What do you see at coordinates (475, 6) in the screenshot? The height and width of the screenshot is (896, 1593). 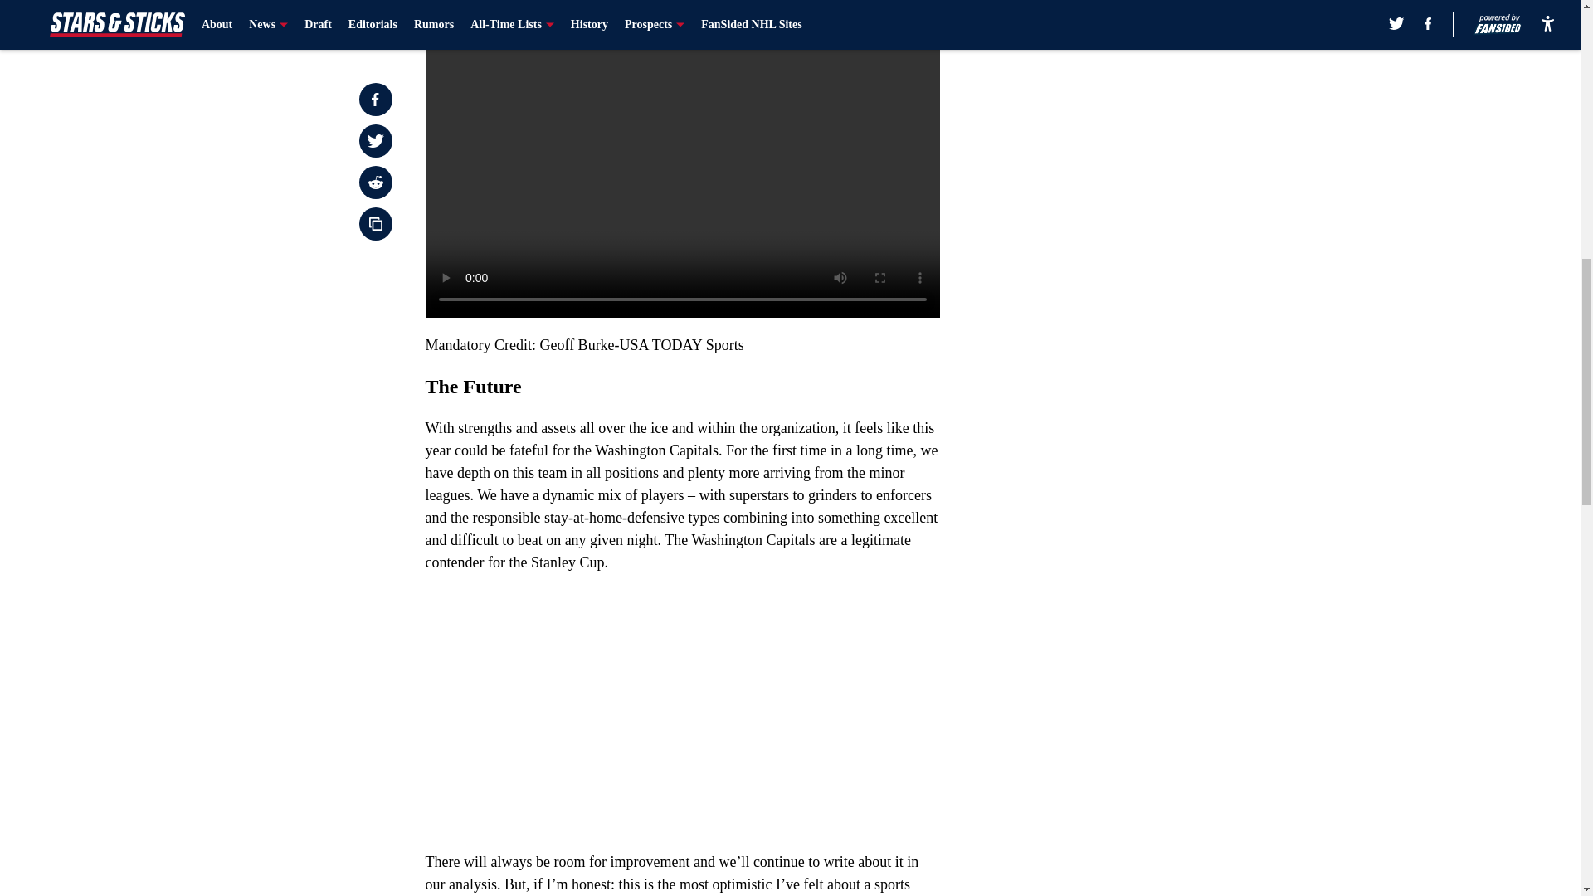 I see `Prev` at bounding box center [475, 6].